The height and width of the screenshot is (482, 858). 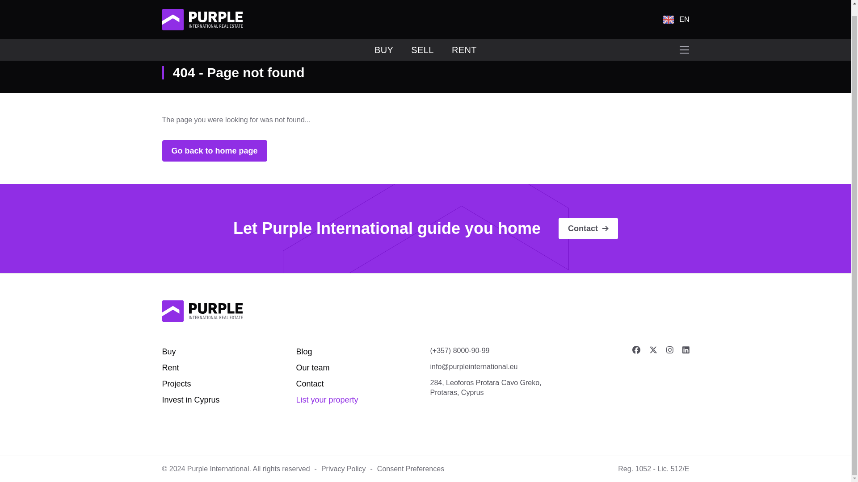 What do you see at coordinates (309, 384) in the screenshot?
I see `Contact` at bounding box center [309, 384].